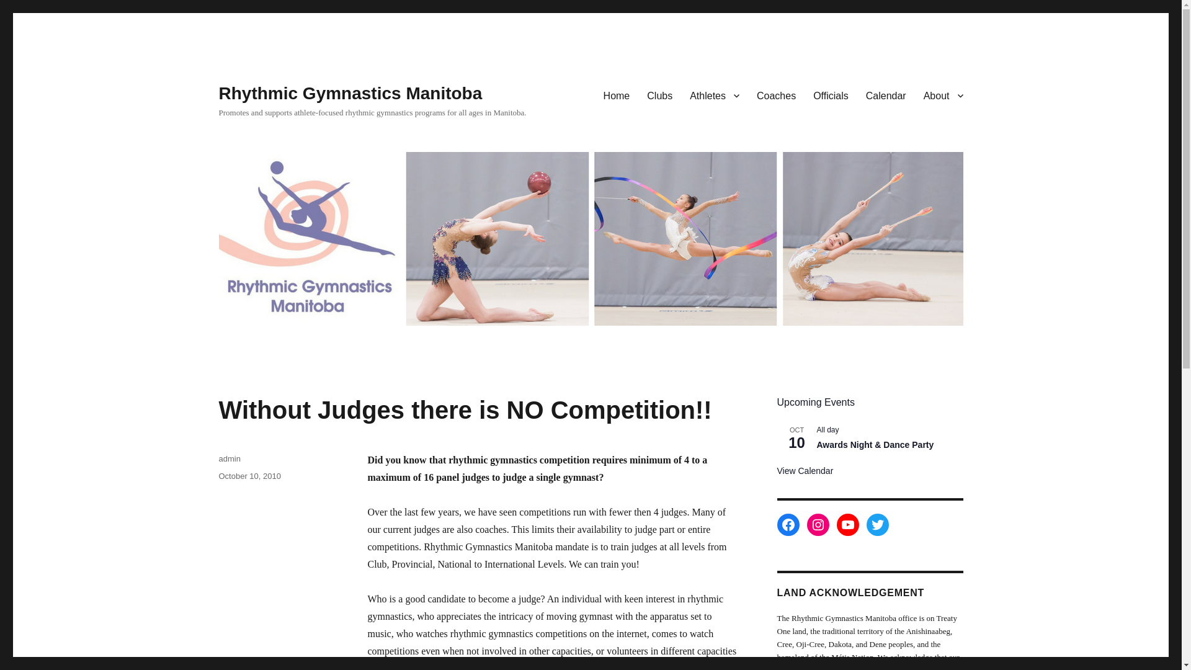 This screenshot has width=1191, height=670. Describe the element at coordinates (249, 476) in the screenshot. I see `October 10, 2010` at that location.